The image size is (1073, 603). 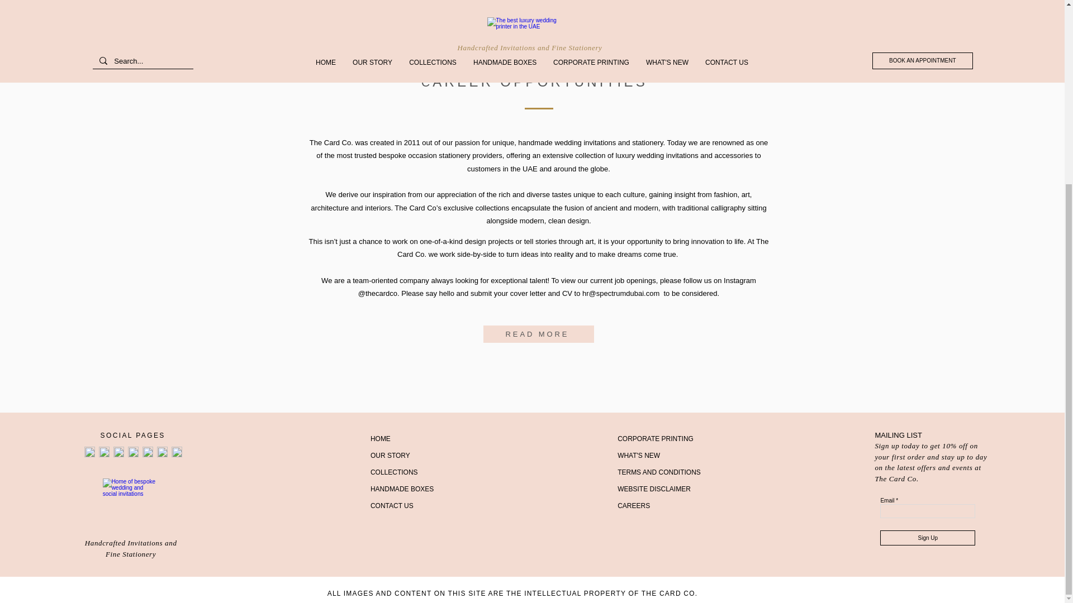 I want to click on CORPORATE PRINTING, so click(x=655, y=438).